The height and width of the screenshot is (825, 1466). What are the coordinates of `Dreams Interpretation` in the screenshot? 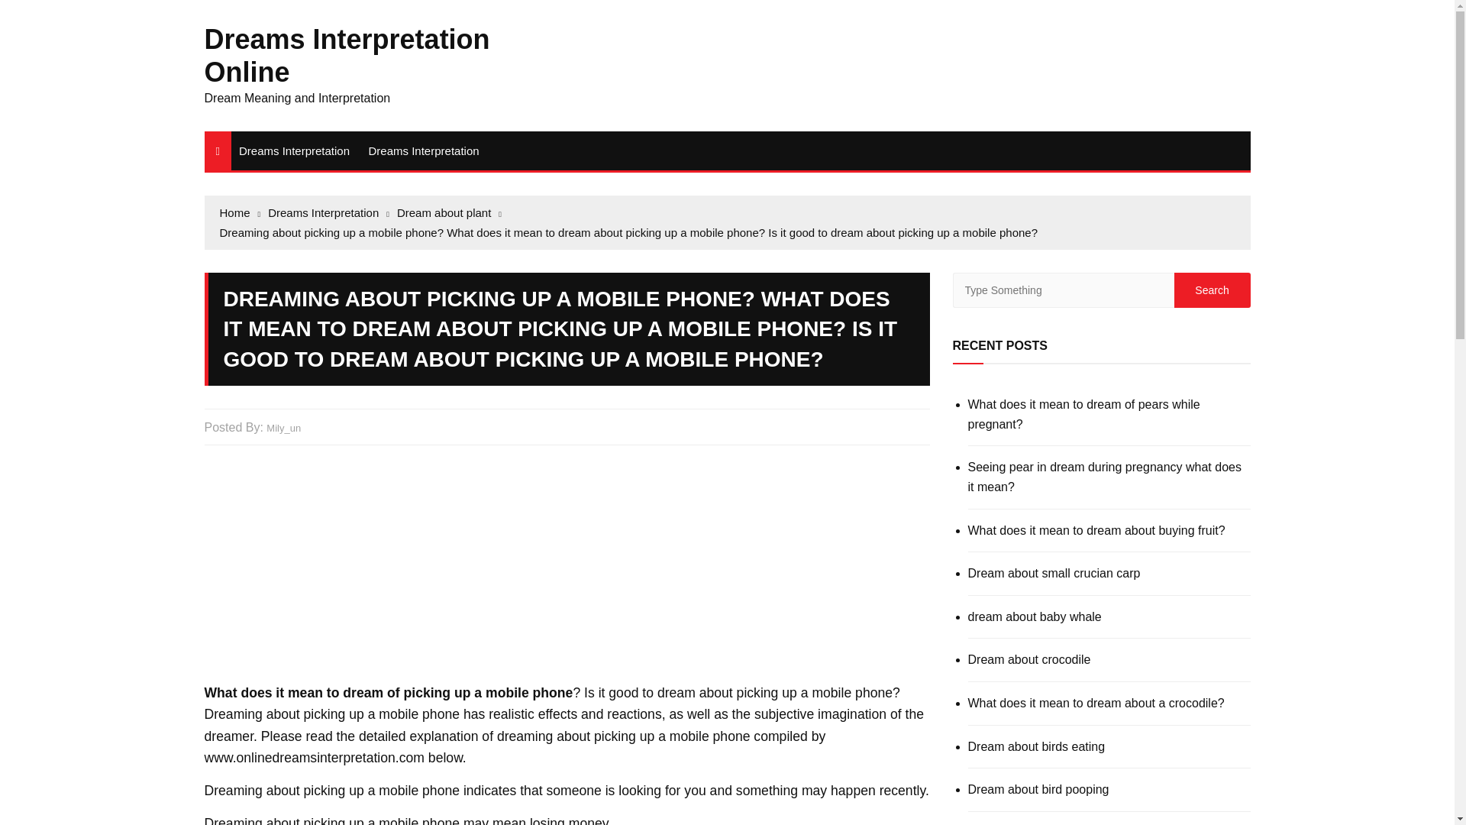 It's located at (295, 150).